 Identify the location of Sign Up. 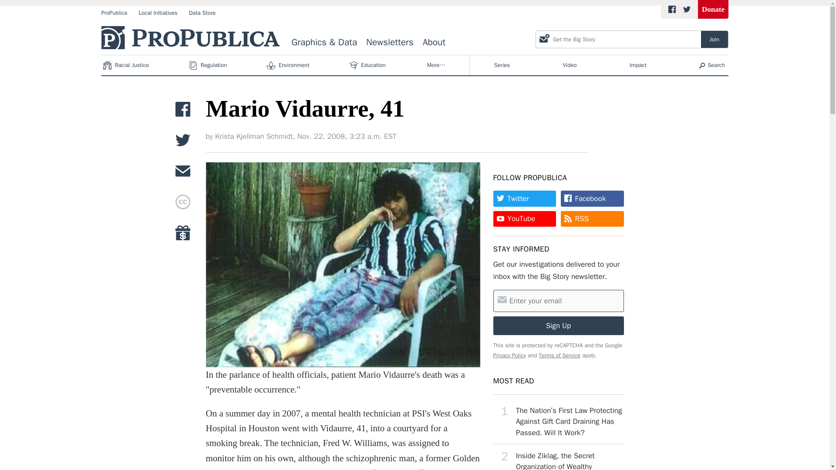
(558, 326).